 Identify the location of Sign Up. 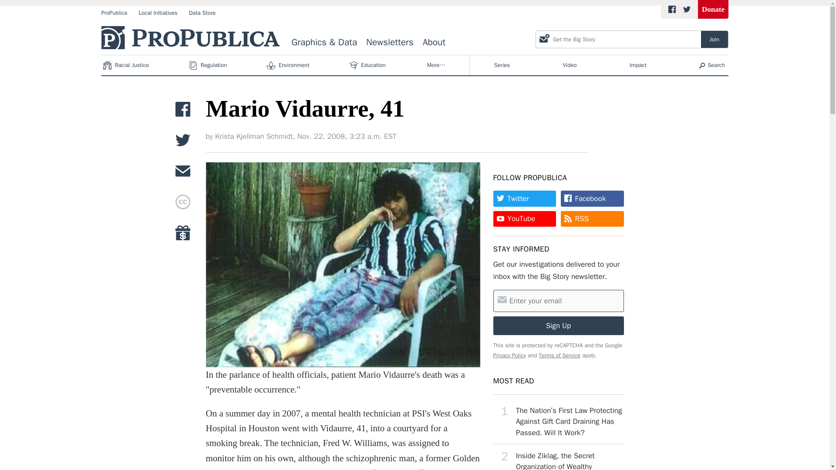
(558, 326).